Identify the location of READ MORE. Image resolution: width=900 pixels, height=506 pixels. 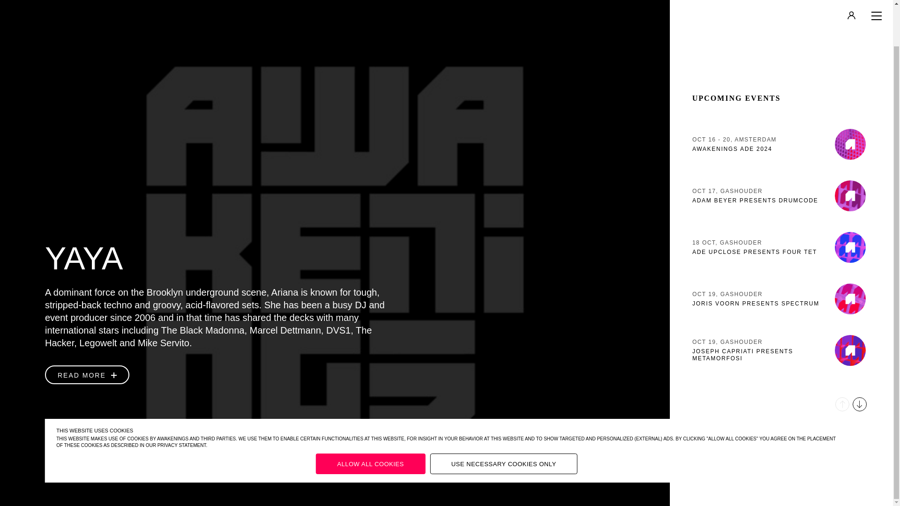
(370, 420).